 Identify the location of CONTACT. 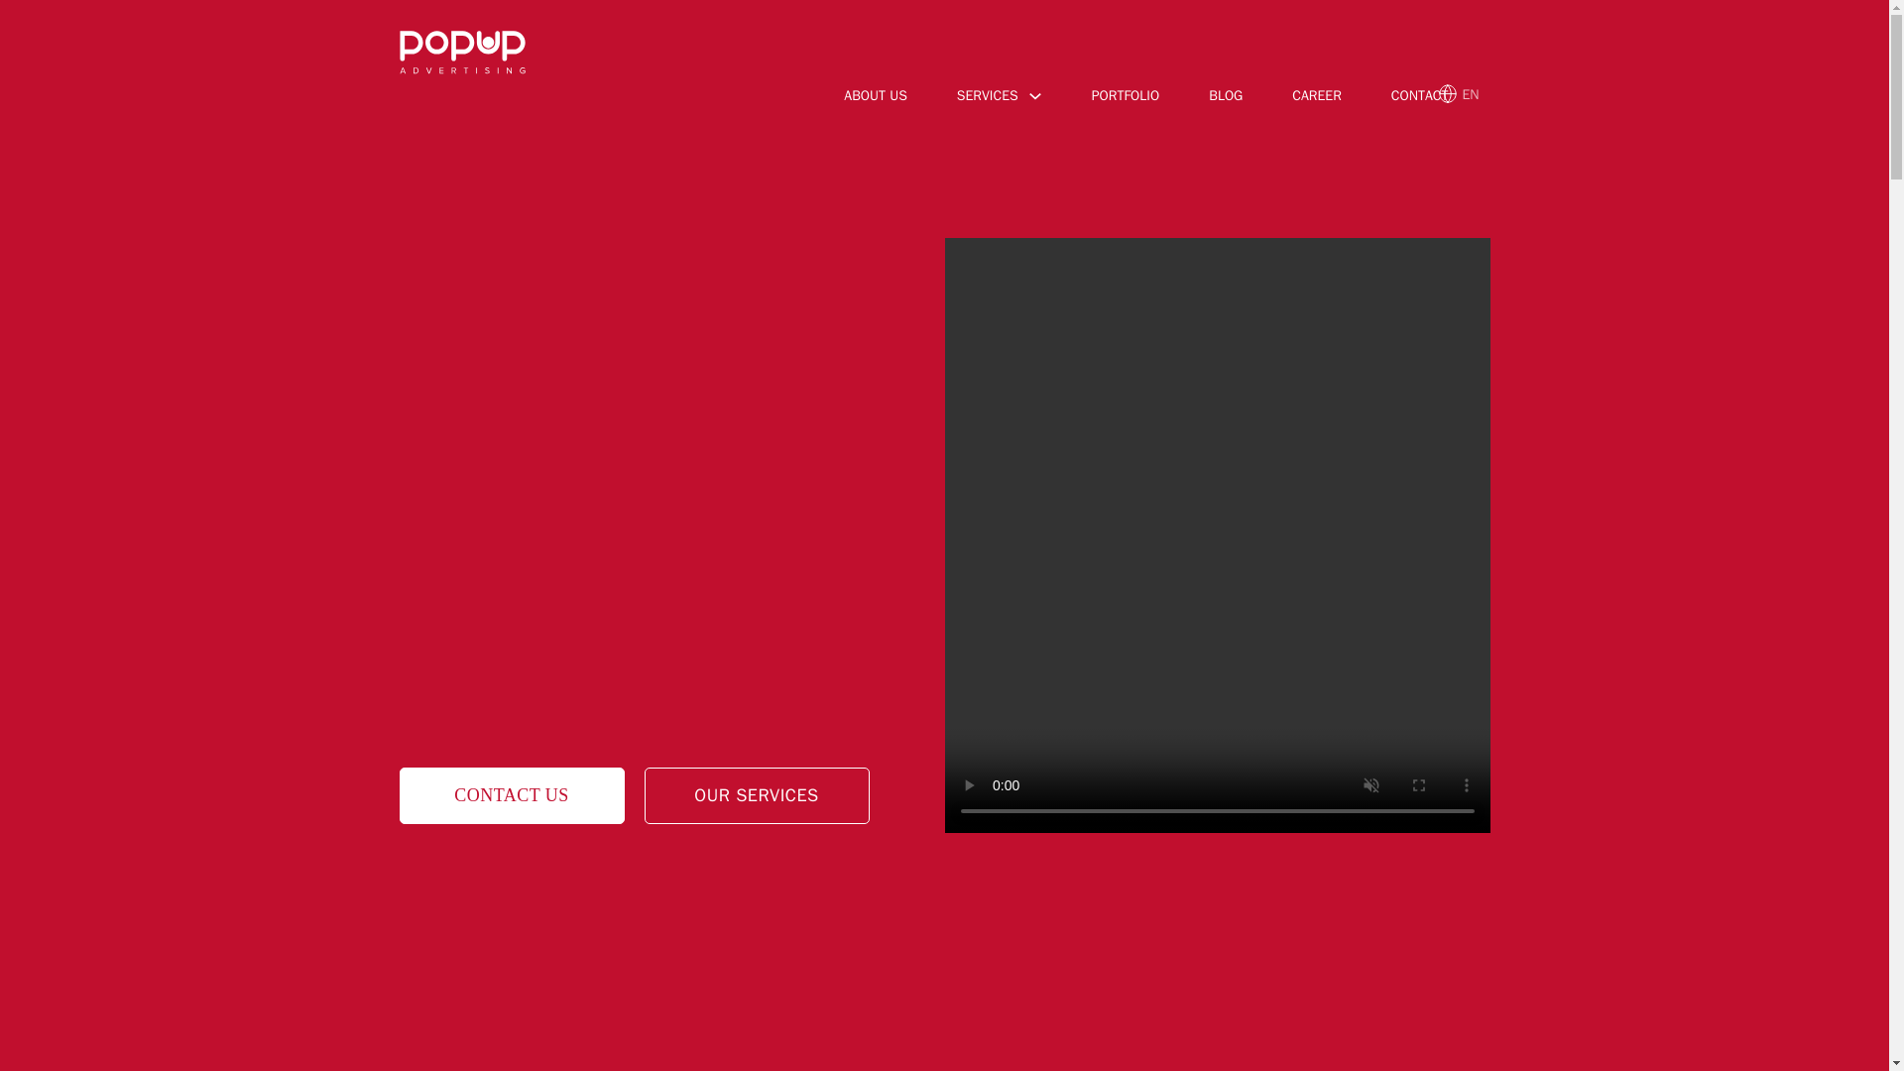
(1420, 99).